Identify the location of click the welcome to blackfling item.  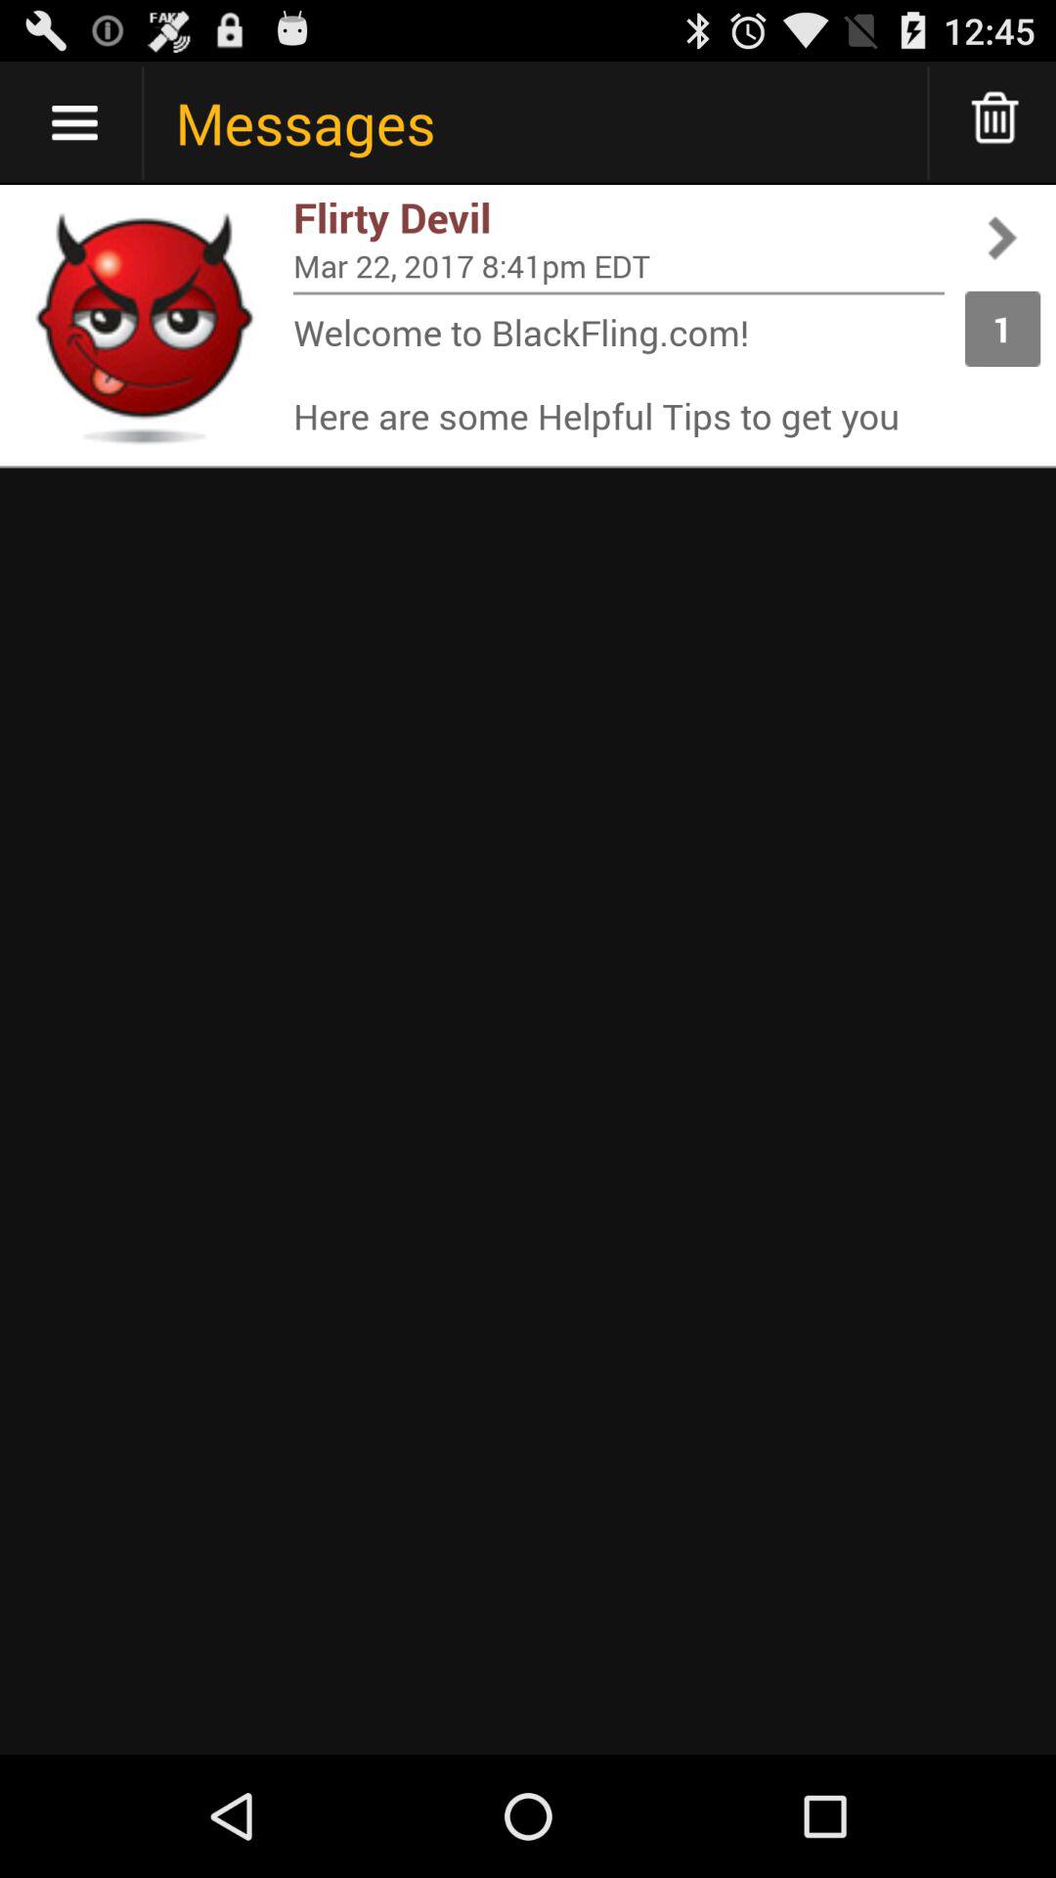
(619, 374).